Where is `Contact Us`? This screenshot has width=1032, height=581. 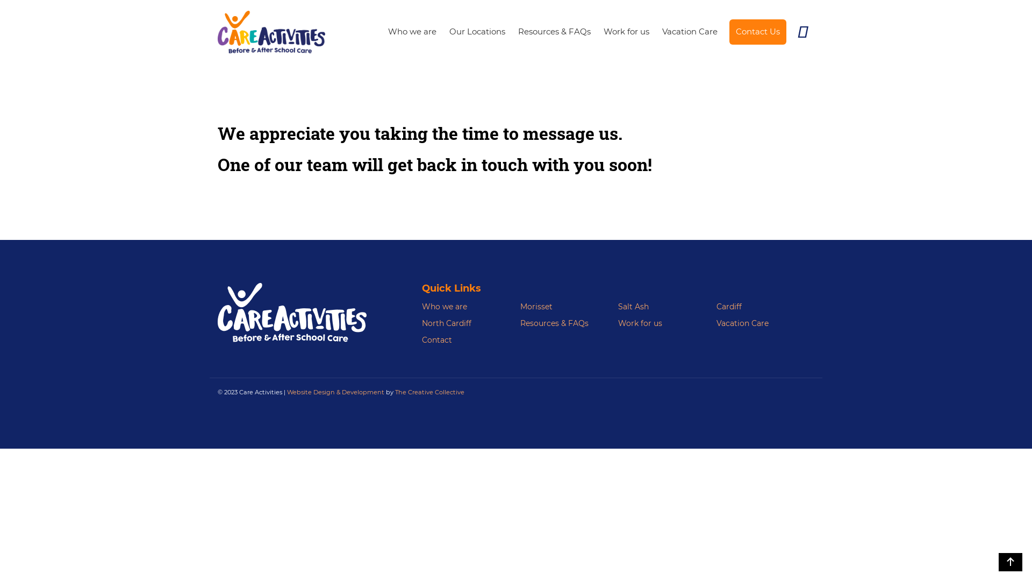 Contact Us is located at coordinates (758, 32).